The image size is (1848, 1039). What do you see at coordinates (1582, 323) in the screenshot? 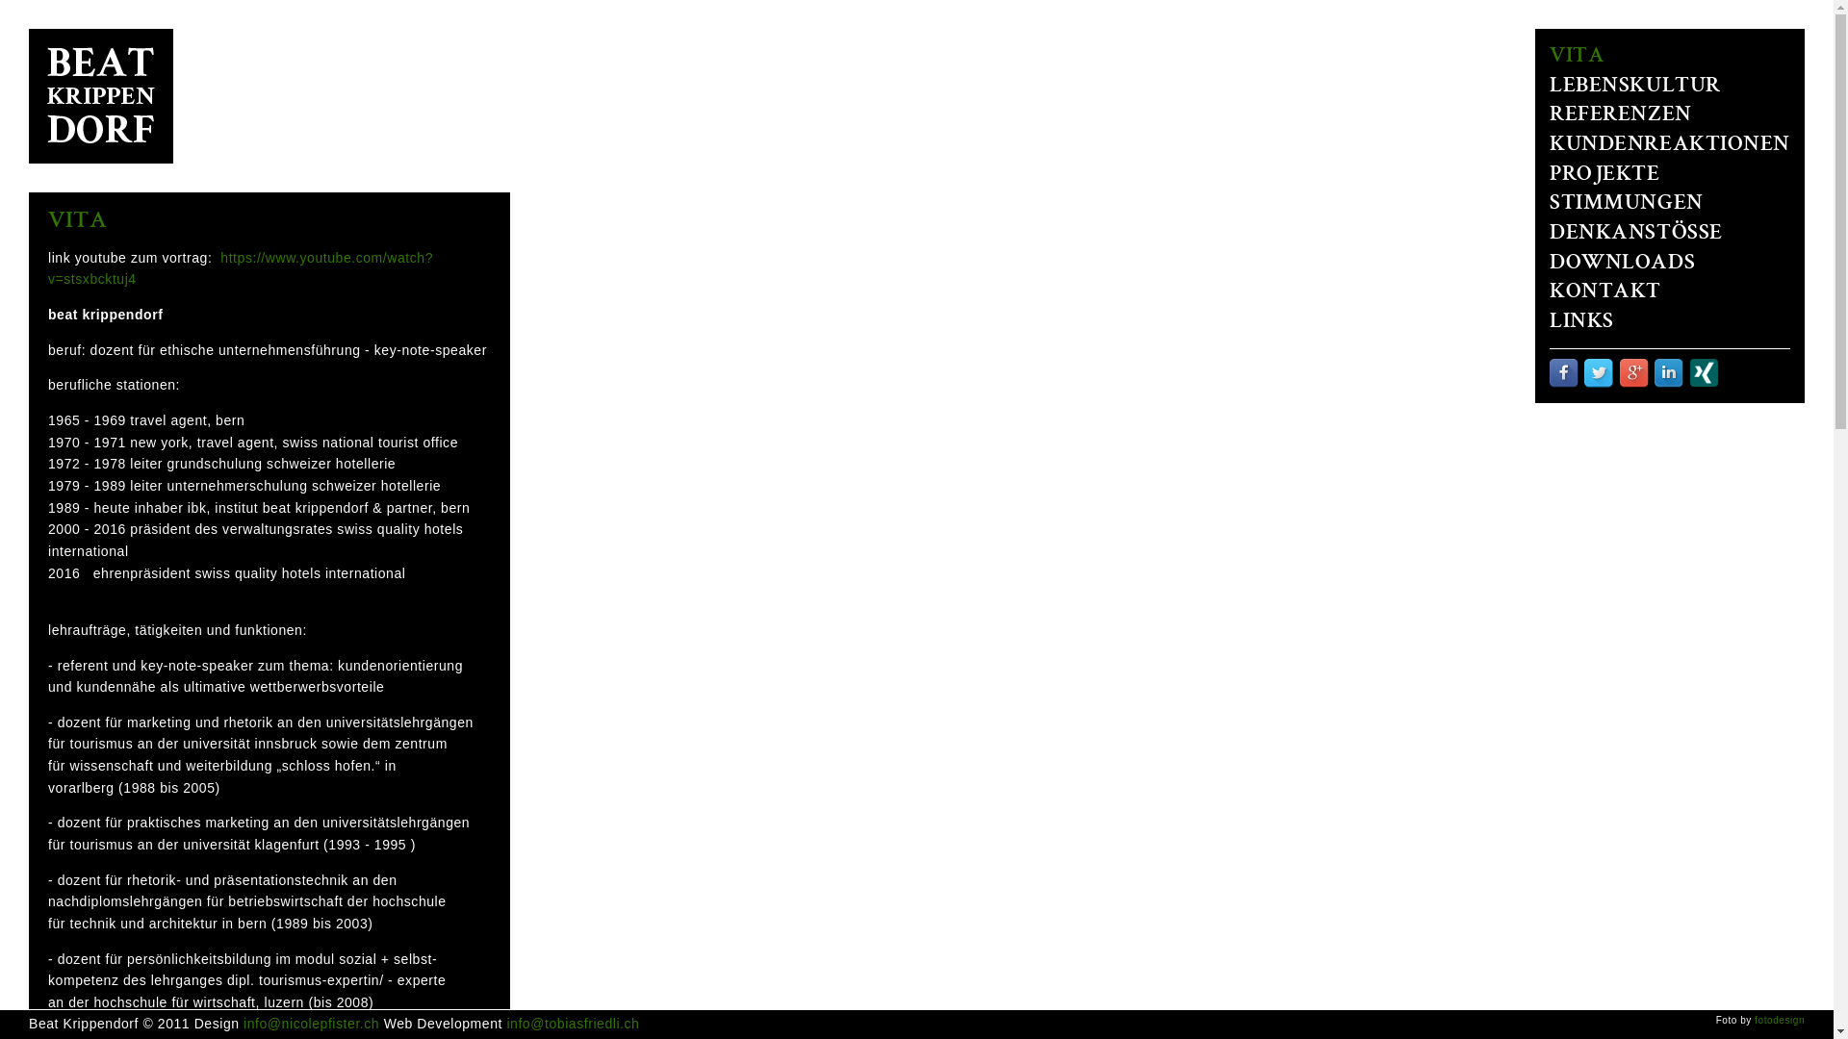
I see `LINKS` at bounding box center [1582, 323].